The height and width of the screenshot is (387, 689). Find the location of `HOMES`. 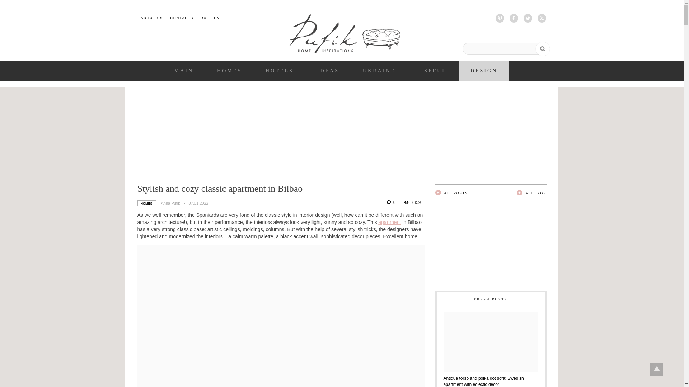

HOMES is located at coordinates (229, 71).